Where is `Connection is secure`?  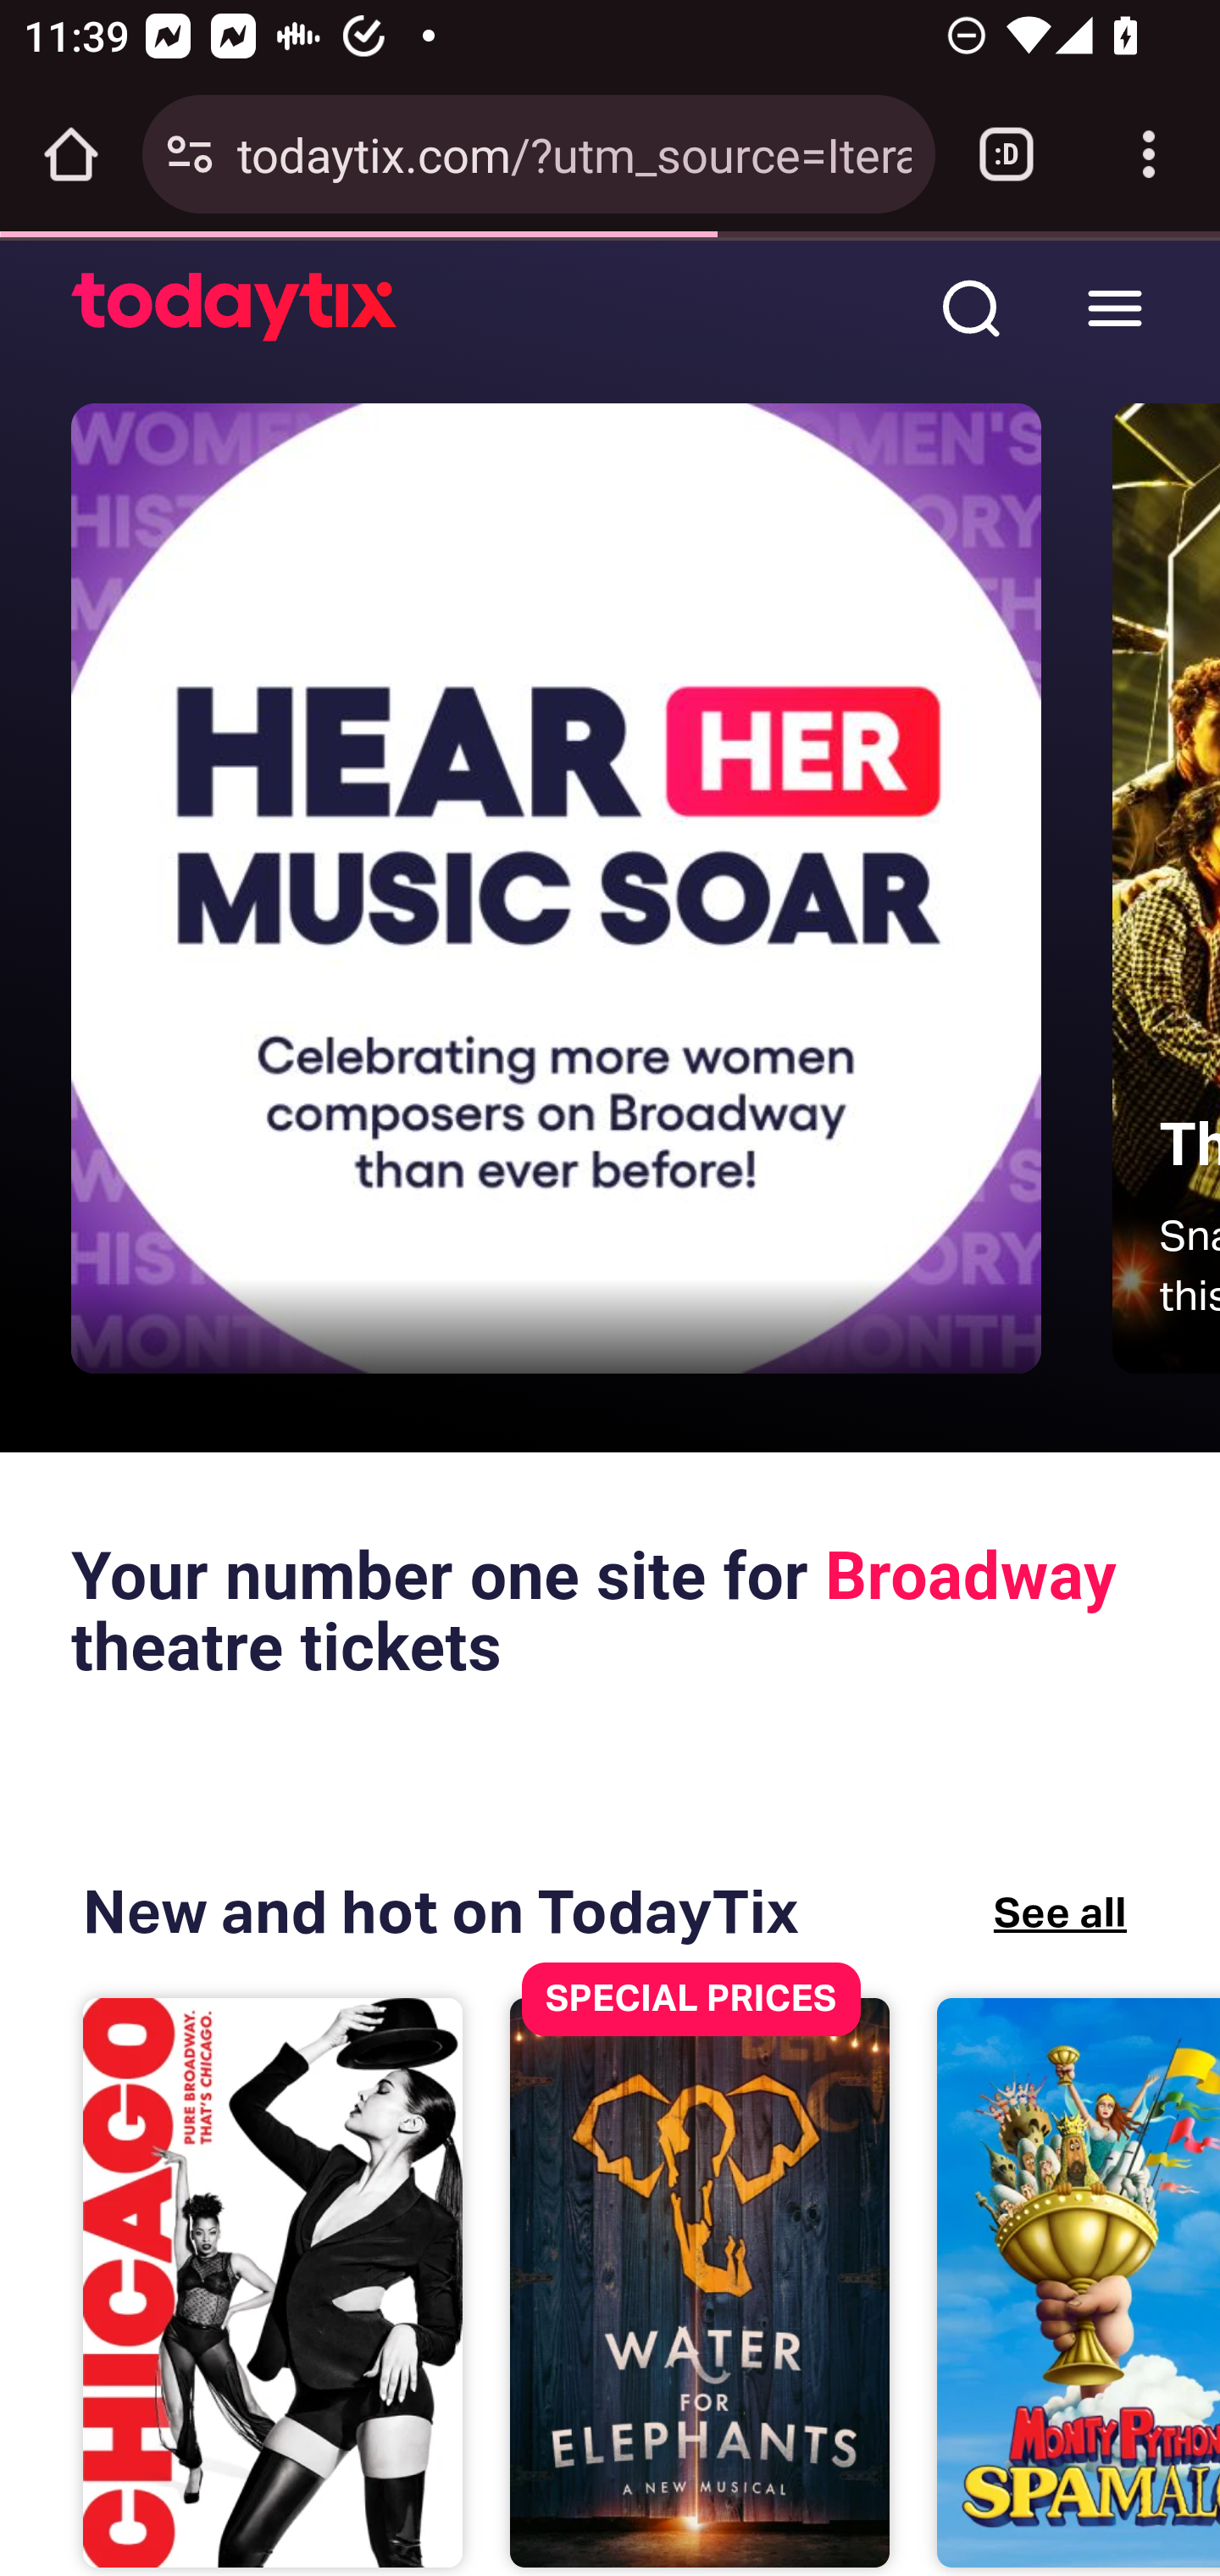
Connection is secure is located at coordinates (190, 154).